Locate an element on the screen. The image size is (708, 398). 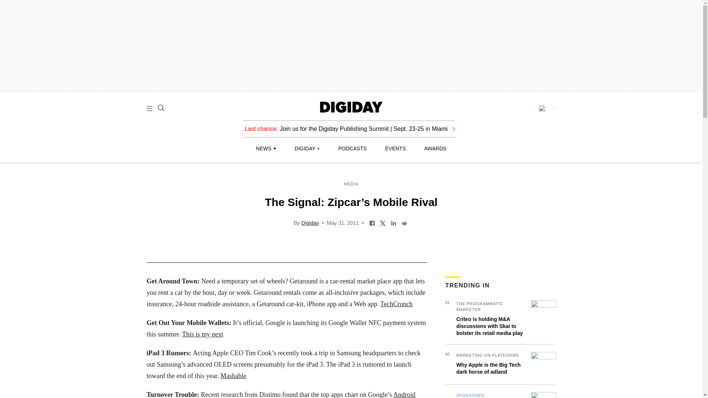
Why Apple is the Big Tech dark horse of adland is located at coordinates (488, 368).